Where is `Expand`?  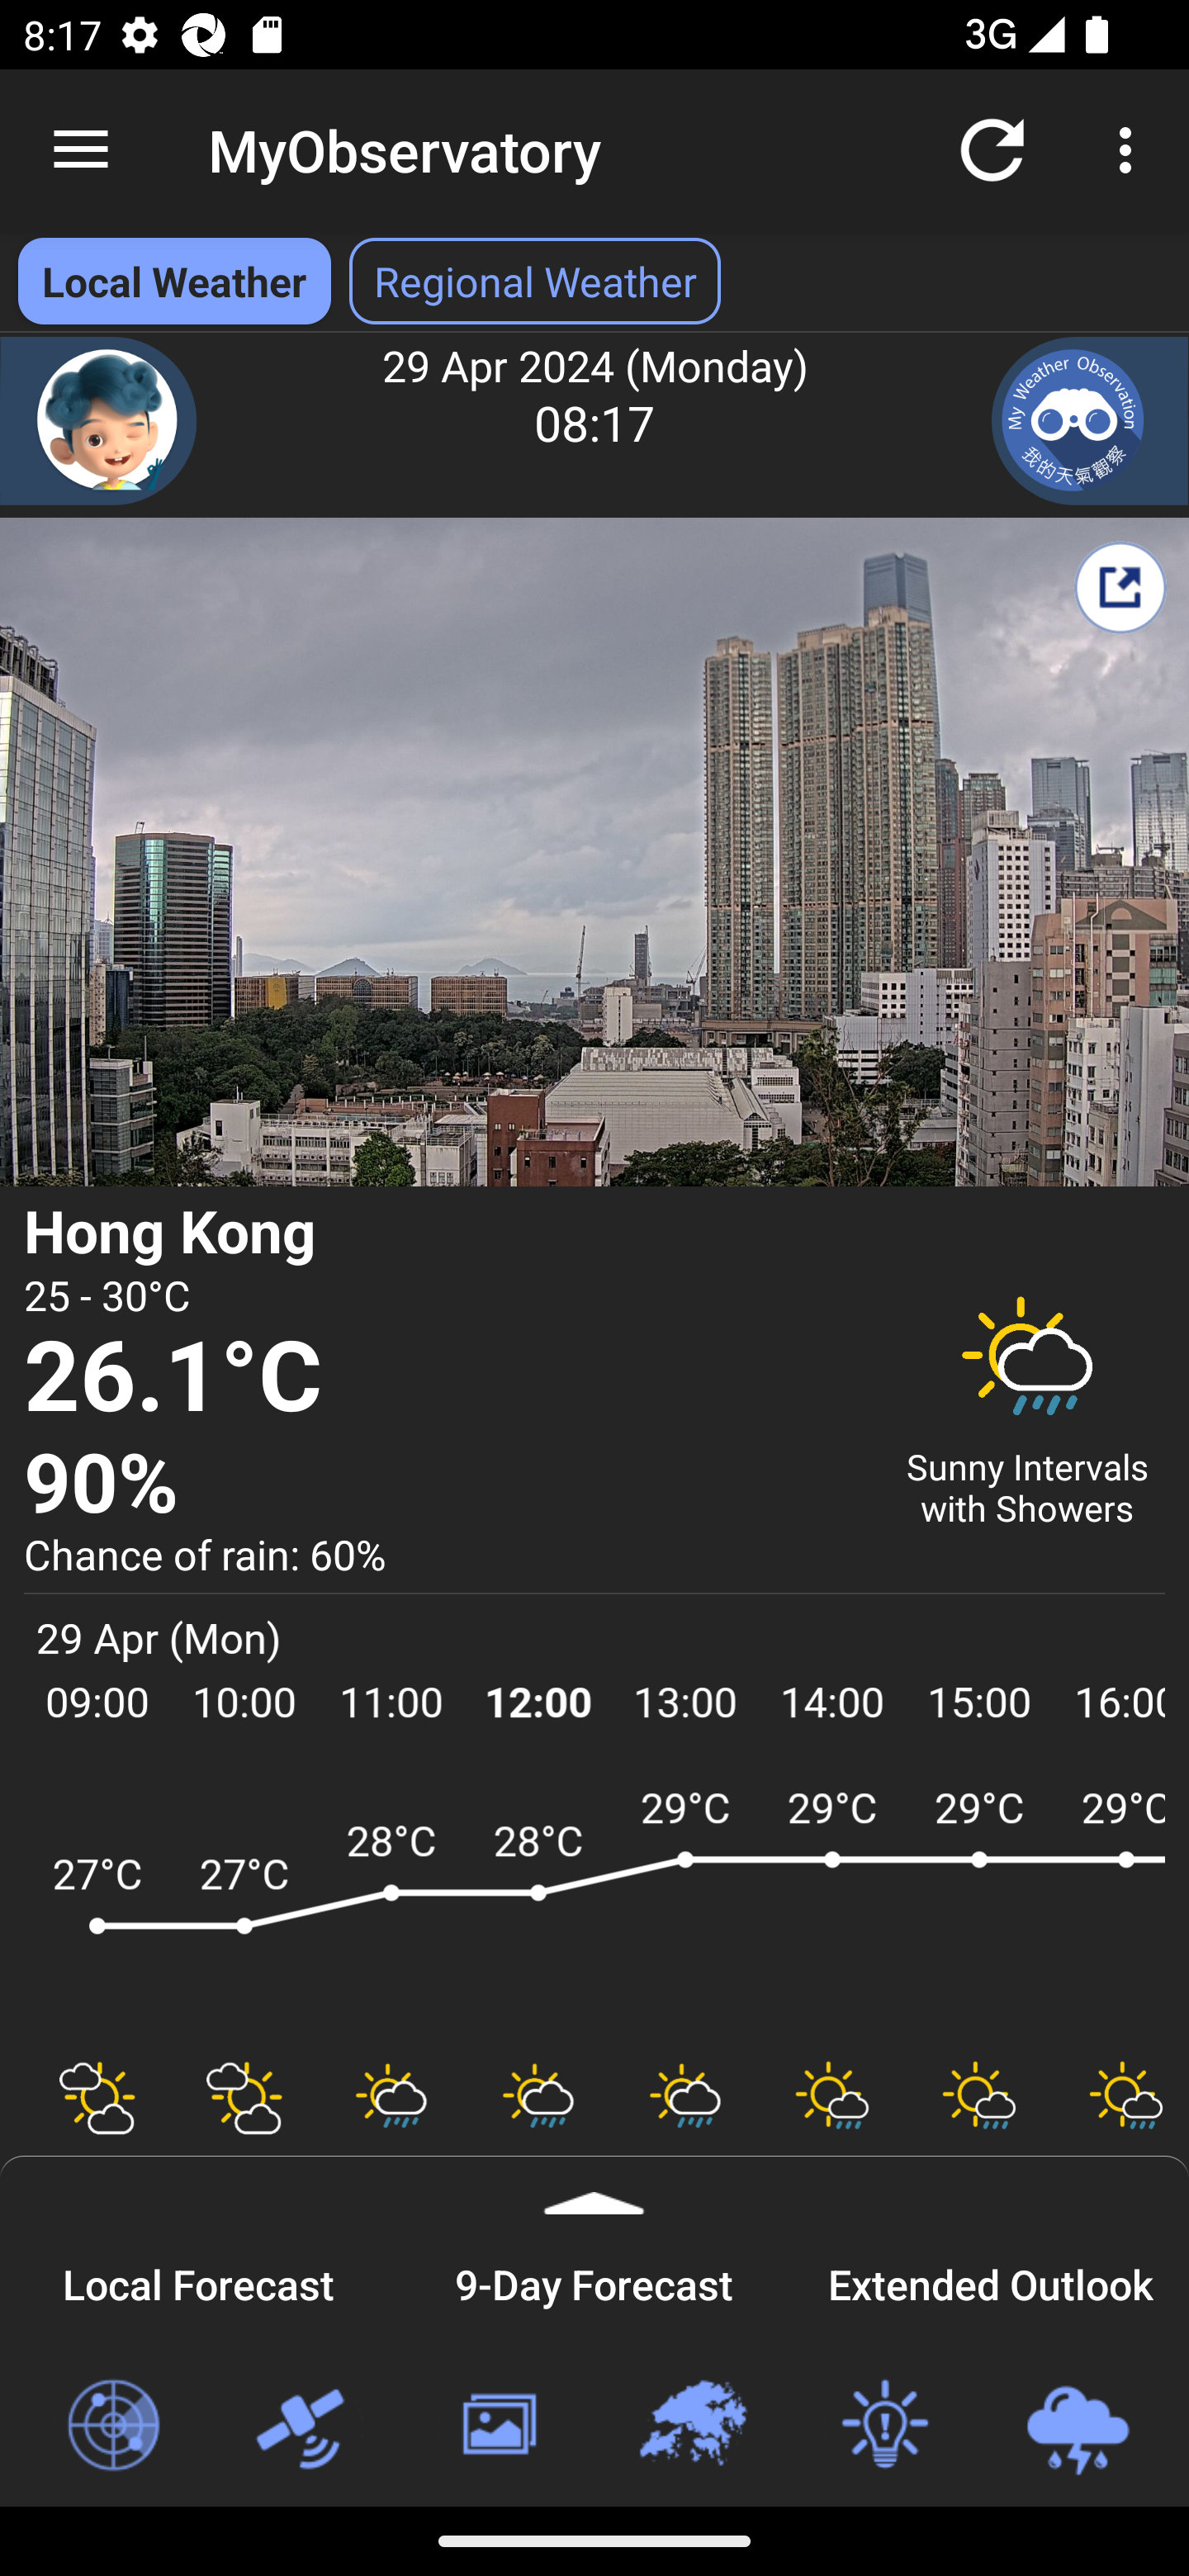
Expand is located at coordinates (594, 2185).